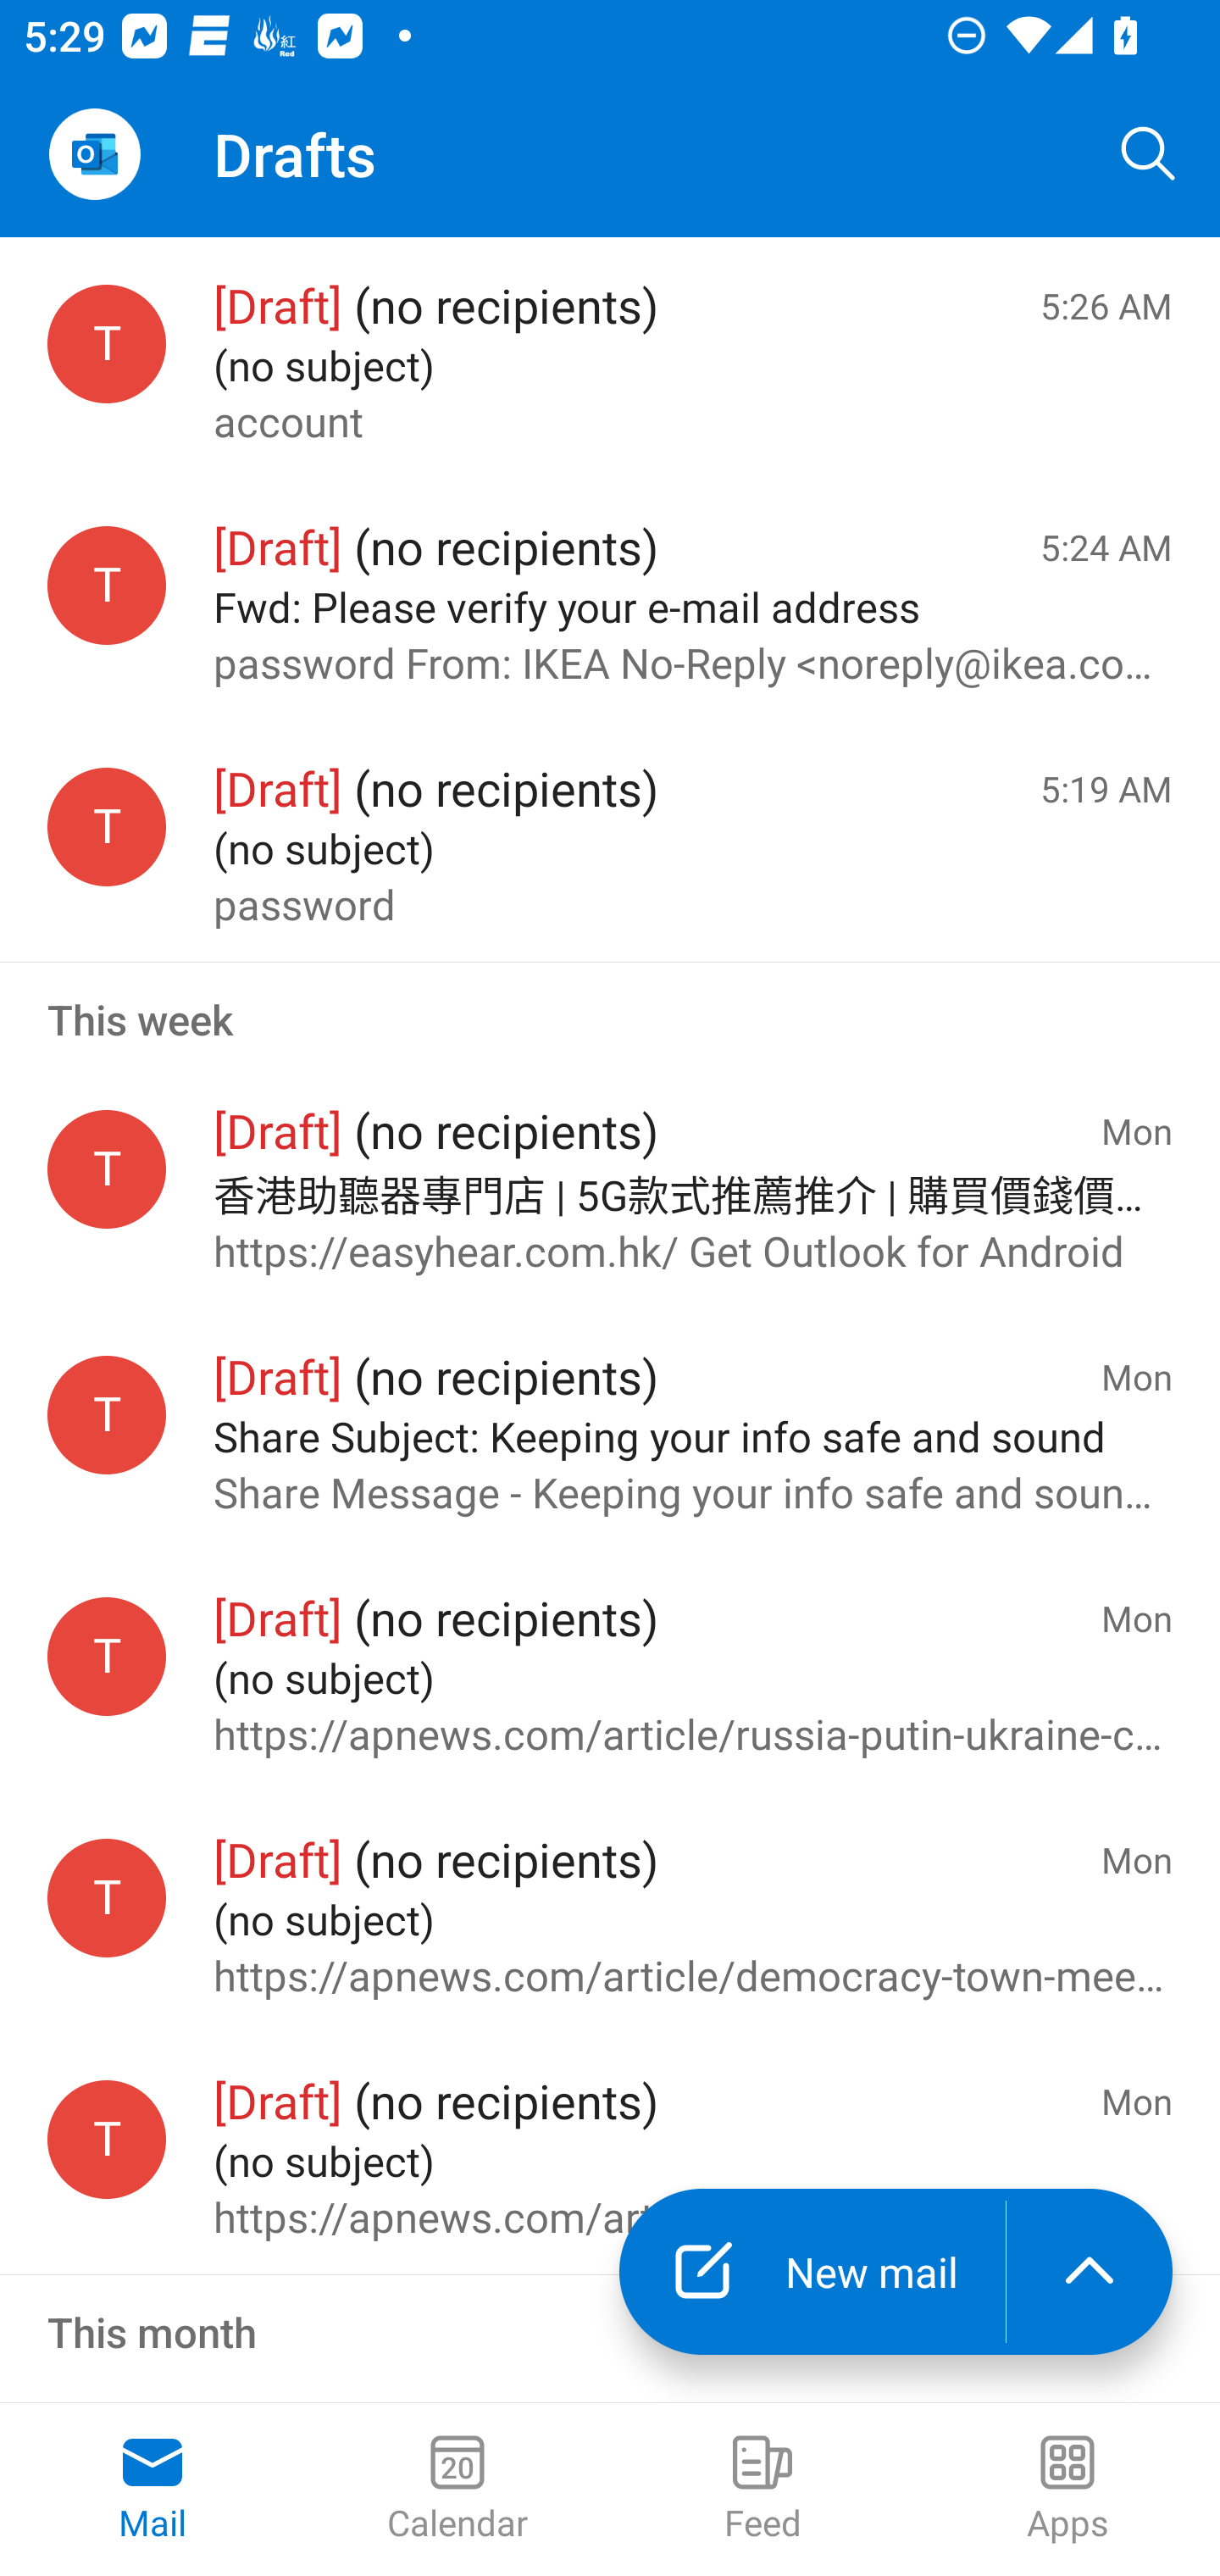 This screenshot has width=1220, height=2576. I want to click on launch the extended action menu, so click(1090, 2272).